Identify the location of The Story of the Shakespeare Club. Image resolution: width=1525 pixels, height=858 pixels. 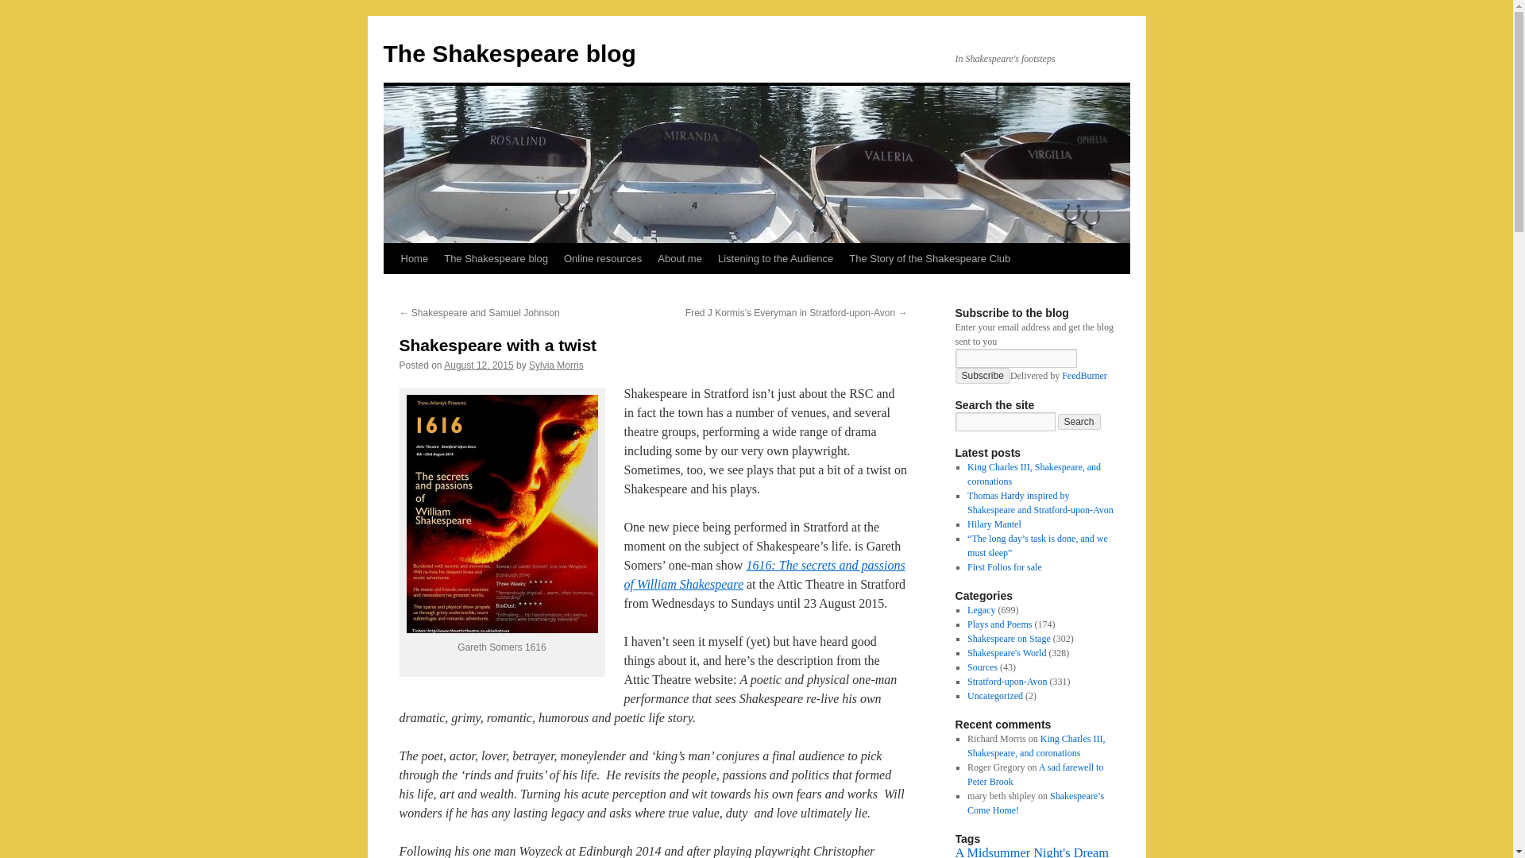
(929, 258).